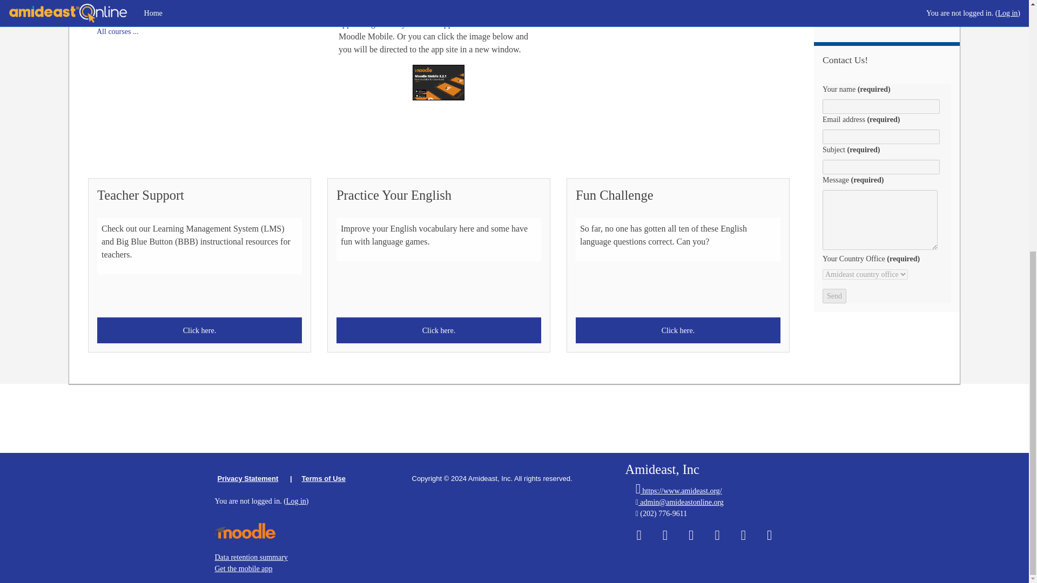 This screenshot has height=583, width=1037. I want to click on Amideast on facebook, opens in new window, so click(639, 539).